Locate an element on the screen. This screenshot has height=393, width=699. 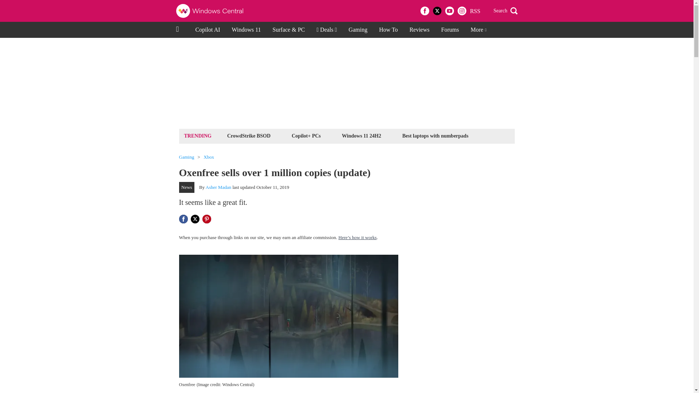
Gaming is located at coordinates (186, 157).